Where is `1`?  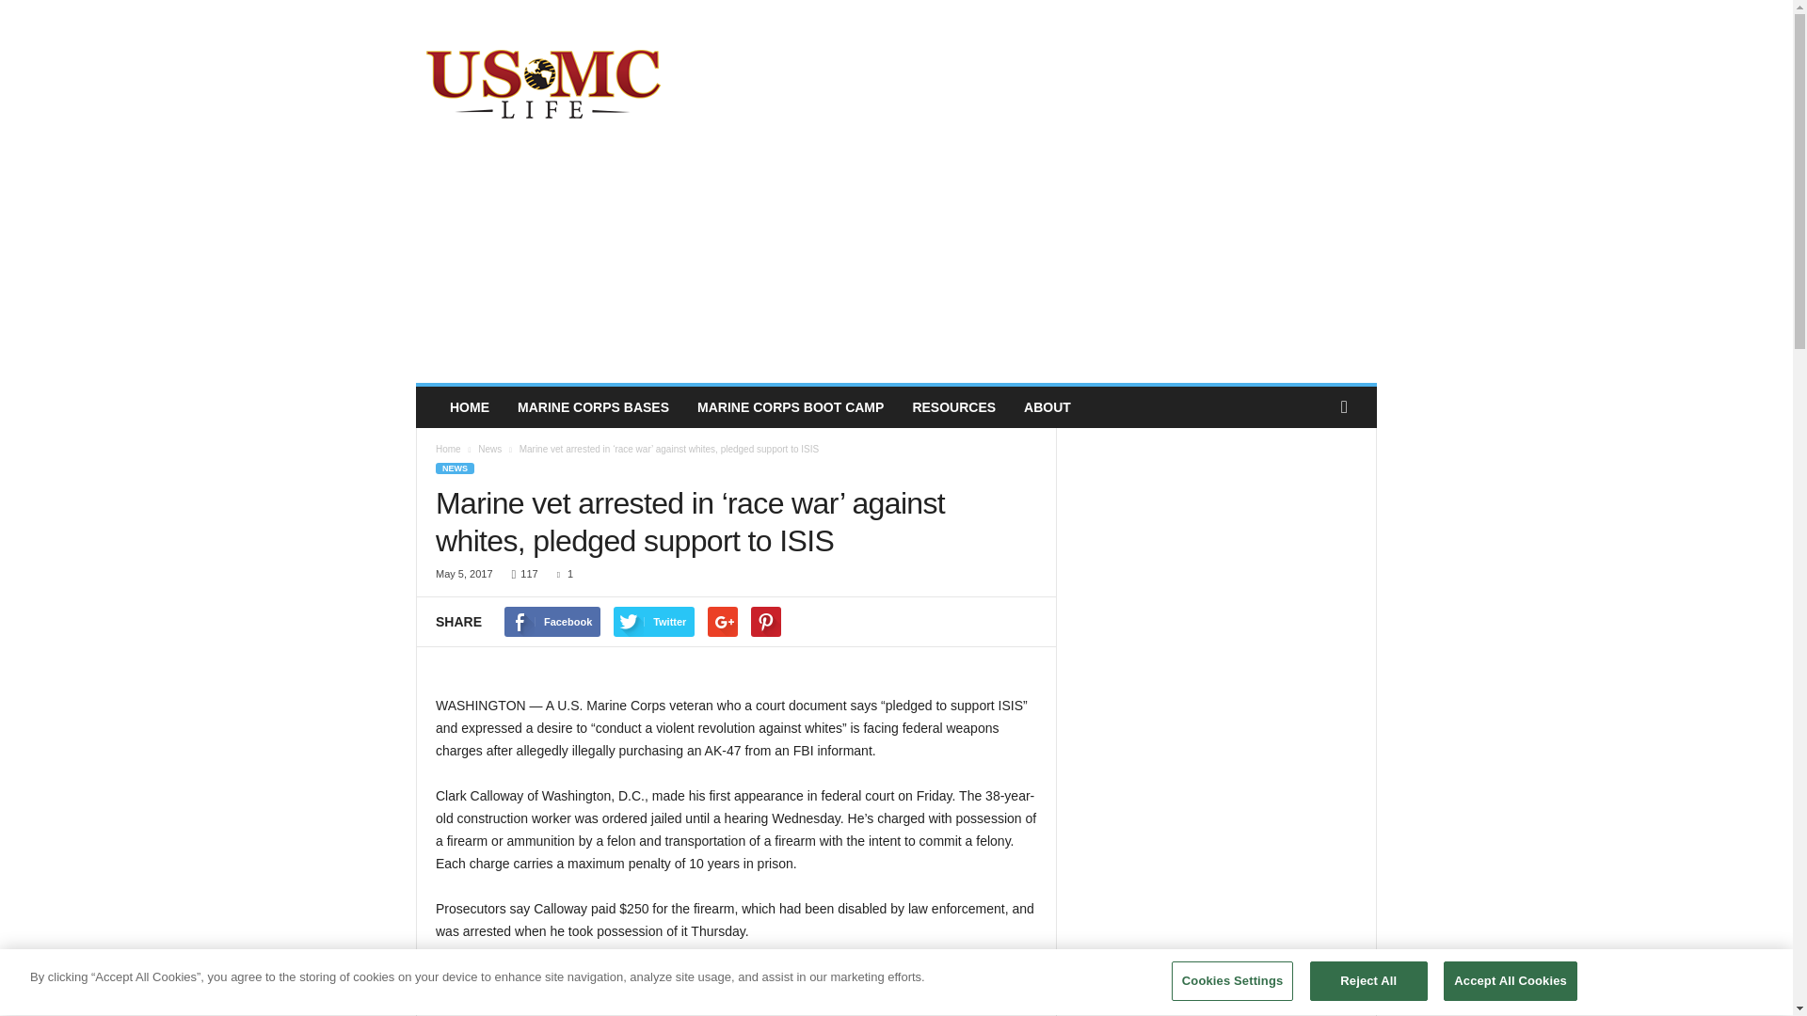 1 is located at coordinates (561, 573).